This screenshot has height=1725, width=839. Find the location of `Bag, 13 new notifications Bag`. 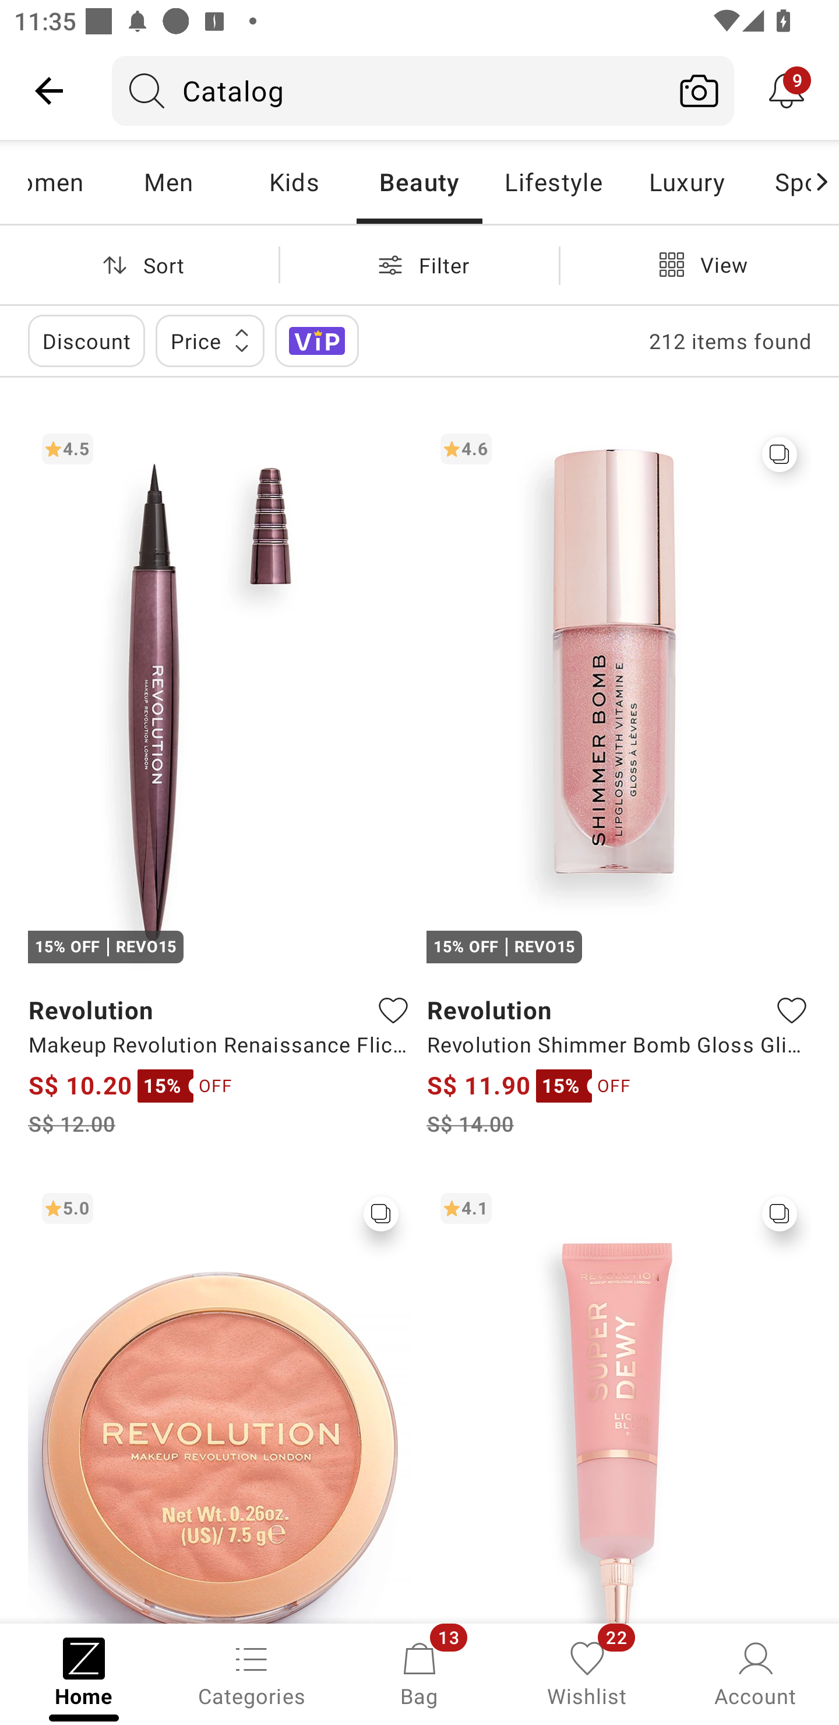

Bag, 13 new notifications Bag is located at coordinates (419, 1673).